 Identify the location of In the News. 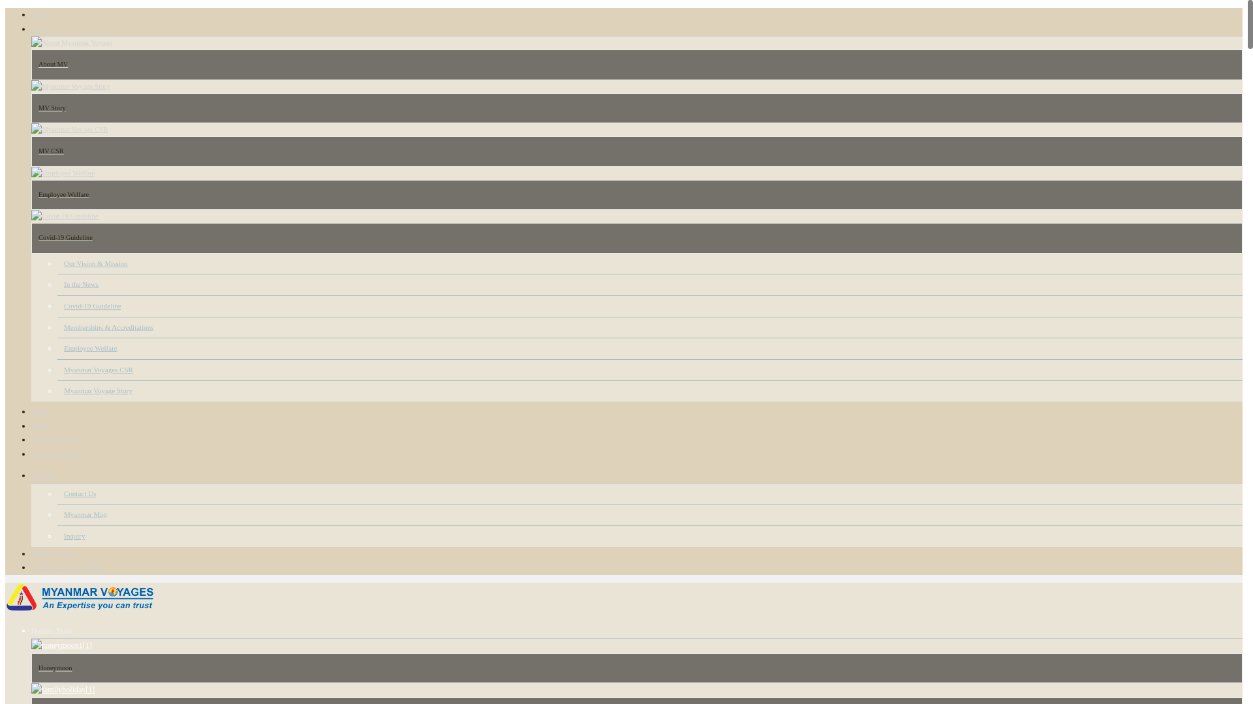
(81, 284).